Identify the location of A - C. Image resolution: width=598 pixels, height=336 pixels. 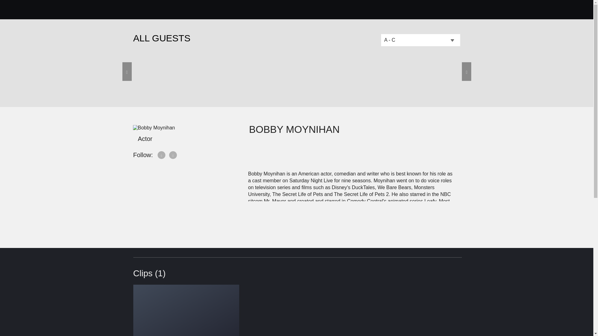
(420, 40).